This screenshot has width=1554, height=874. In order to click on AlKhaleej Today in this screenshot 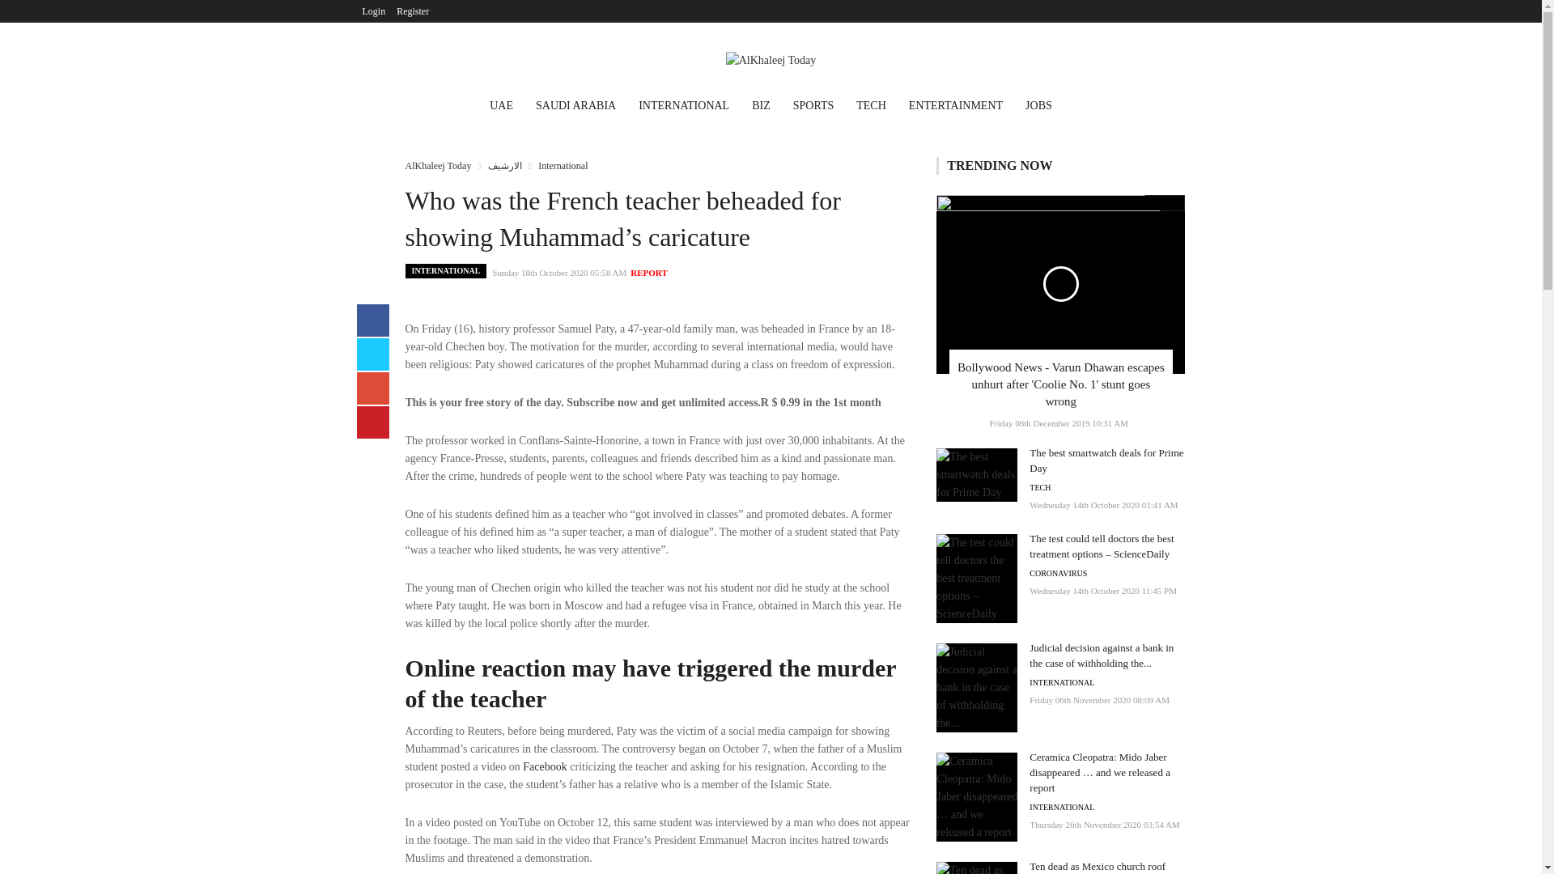, I will do `click(437, 165)`.